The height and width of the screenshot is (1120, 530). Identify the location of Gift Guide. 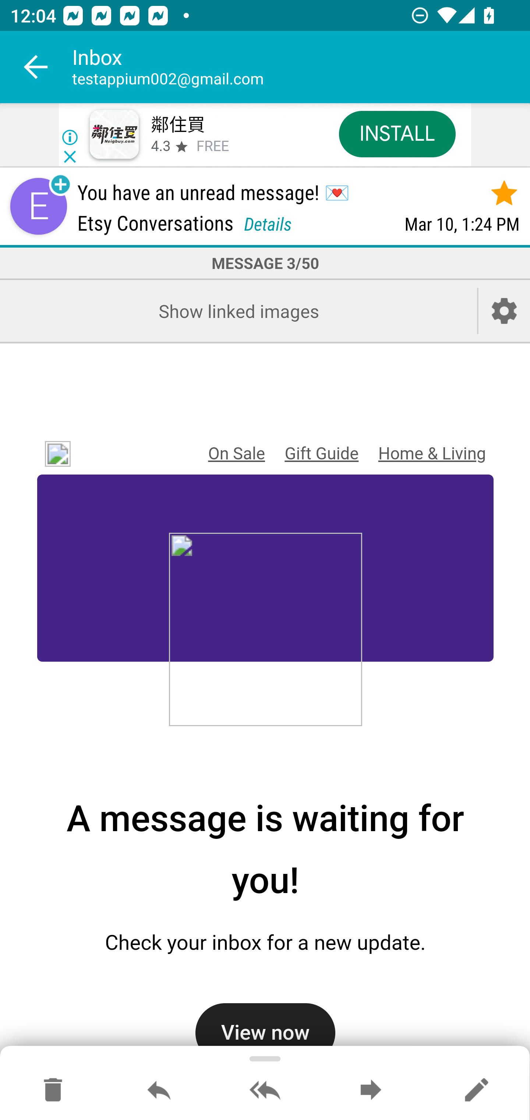
(321, 454).